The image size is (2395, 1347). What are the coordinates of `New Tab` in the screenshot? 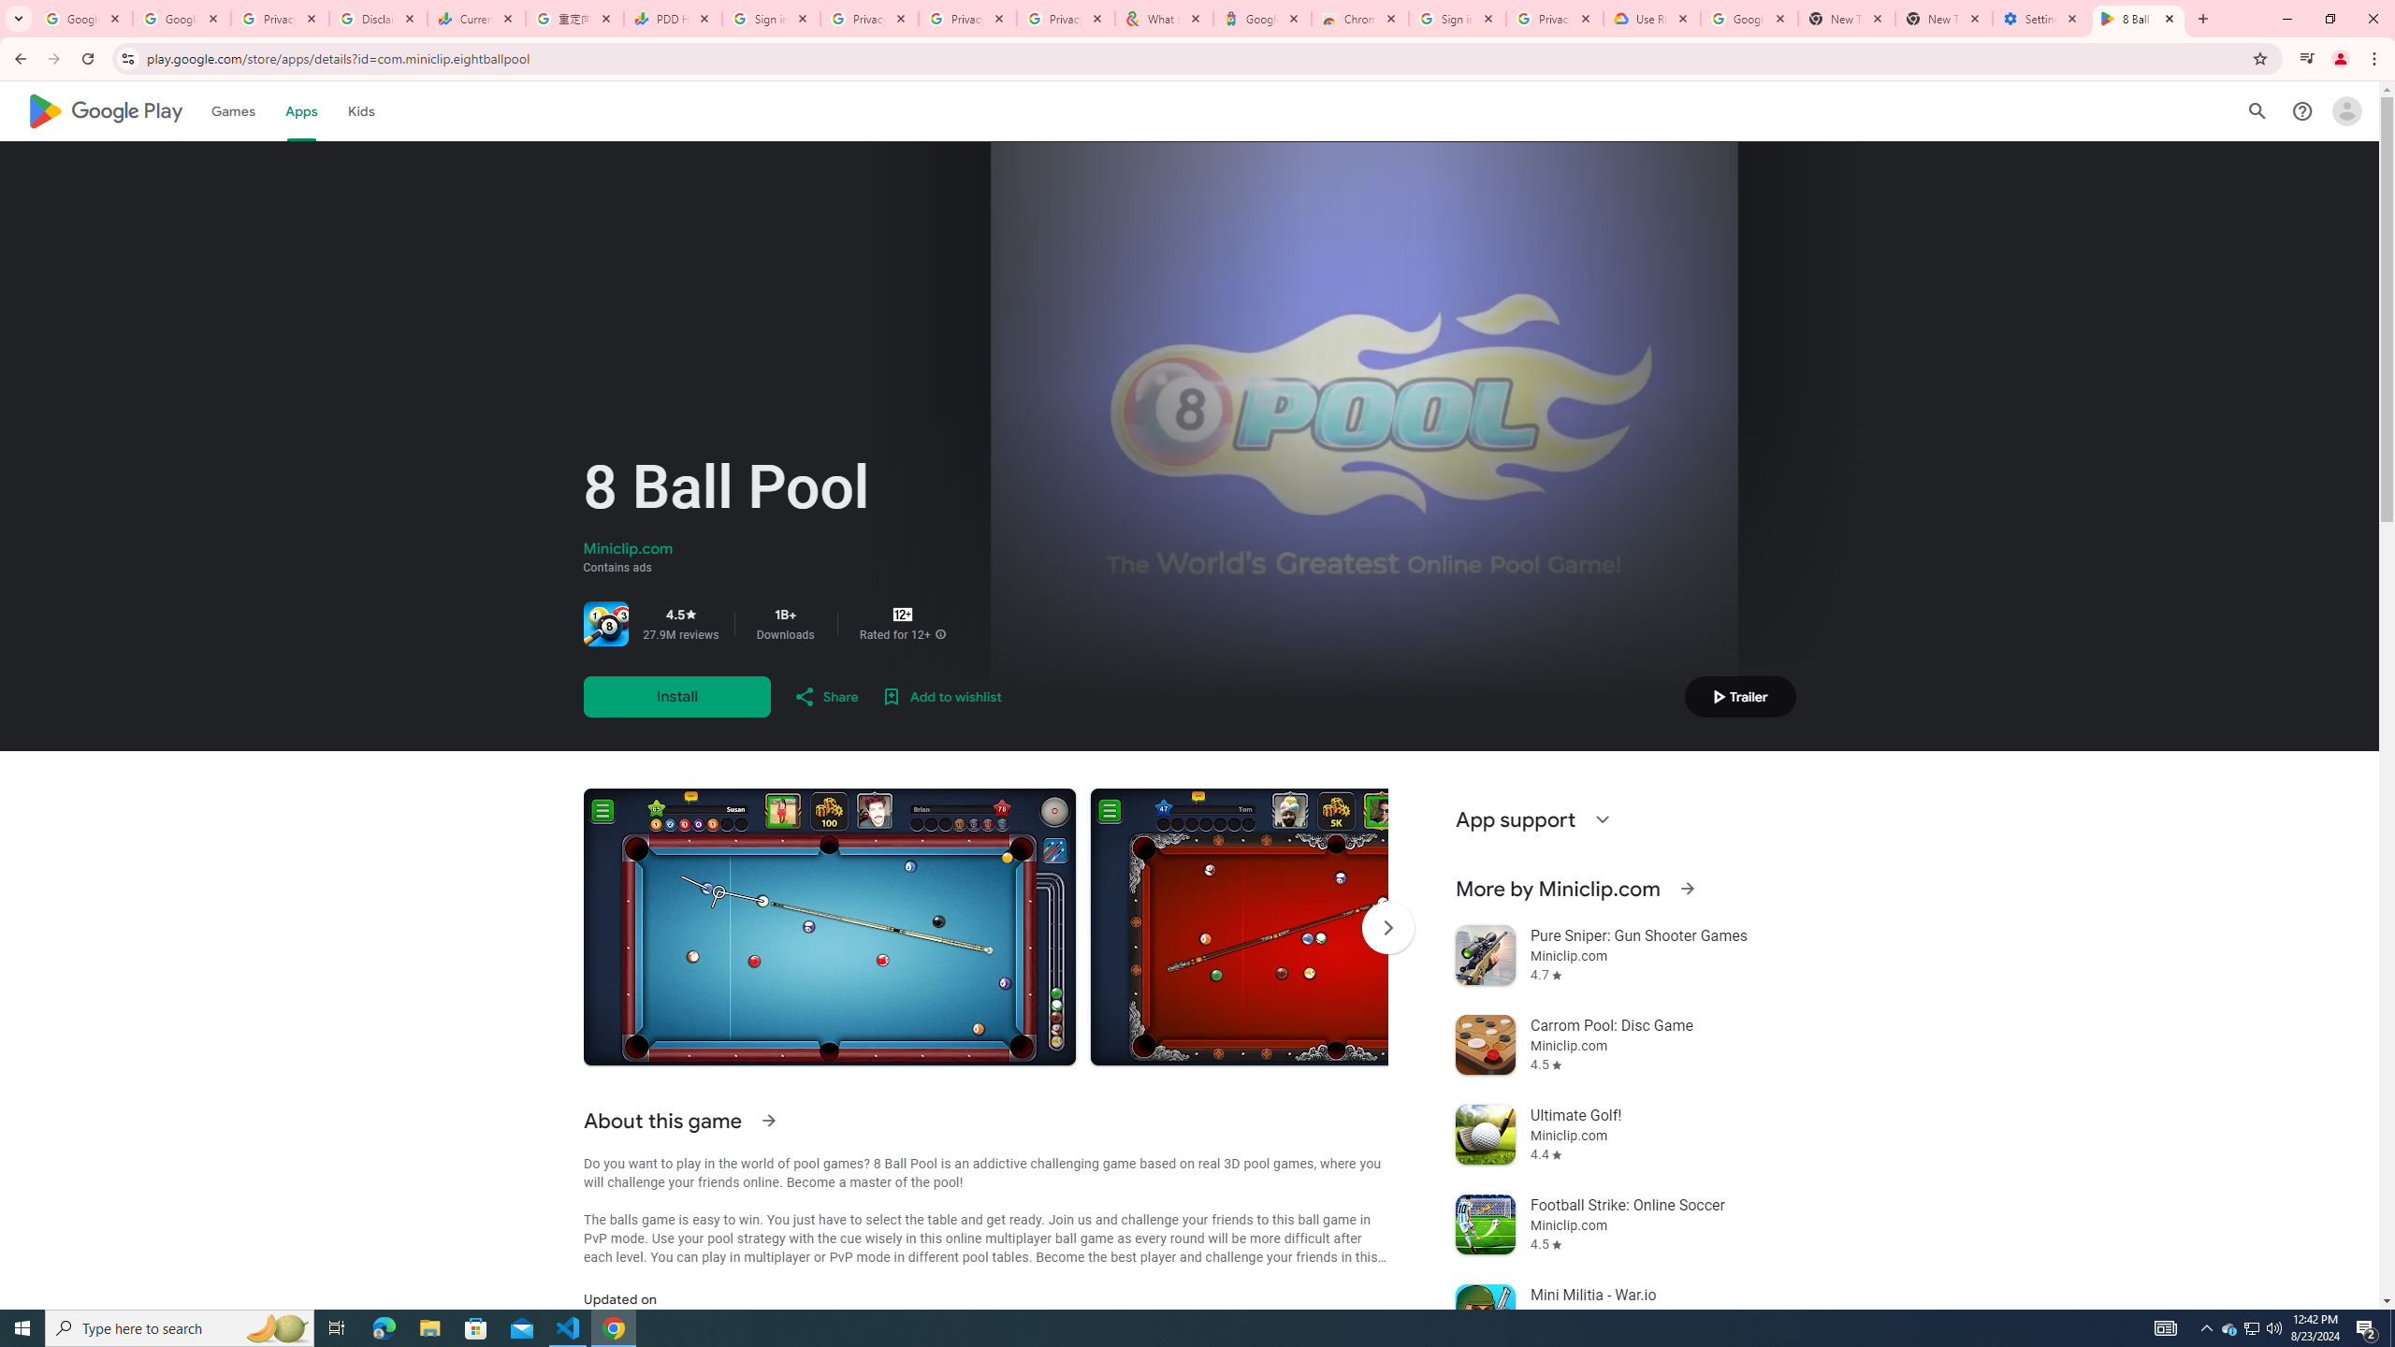 It's located at (1944, 19).